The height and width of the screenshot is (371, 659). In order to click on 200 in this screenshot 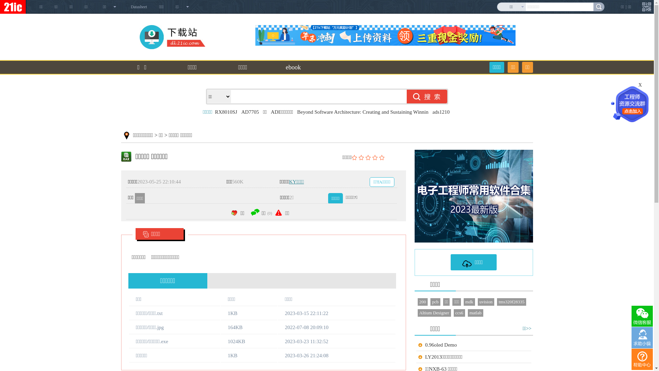, I will do `click(423, 302)`.